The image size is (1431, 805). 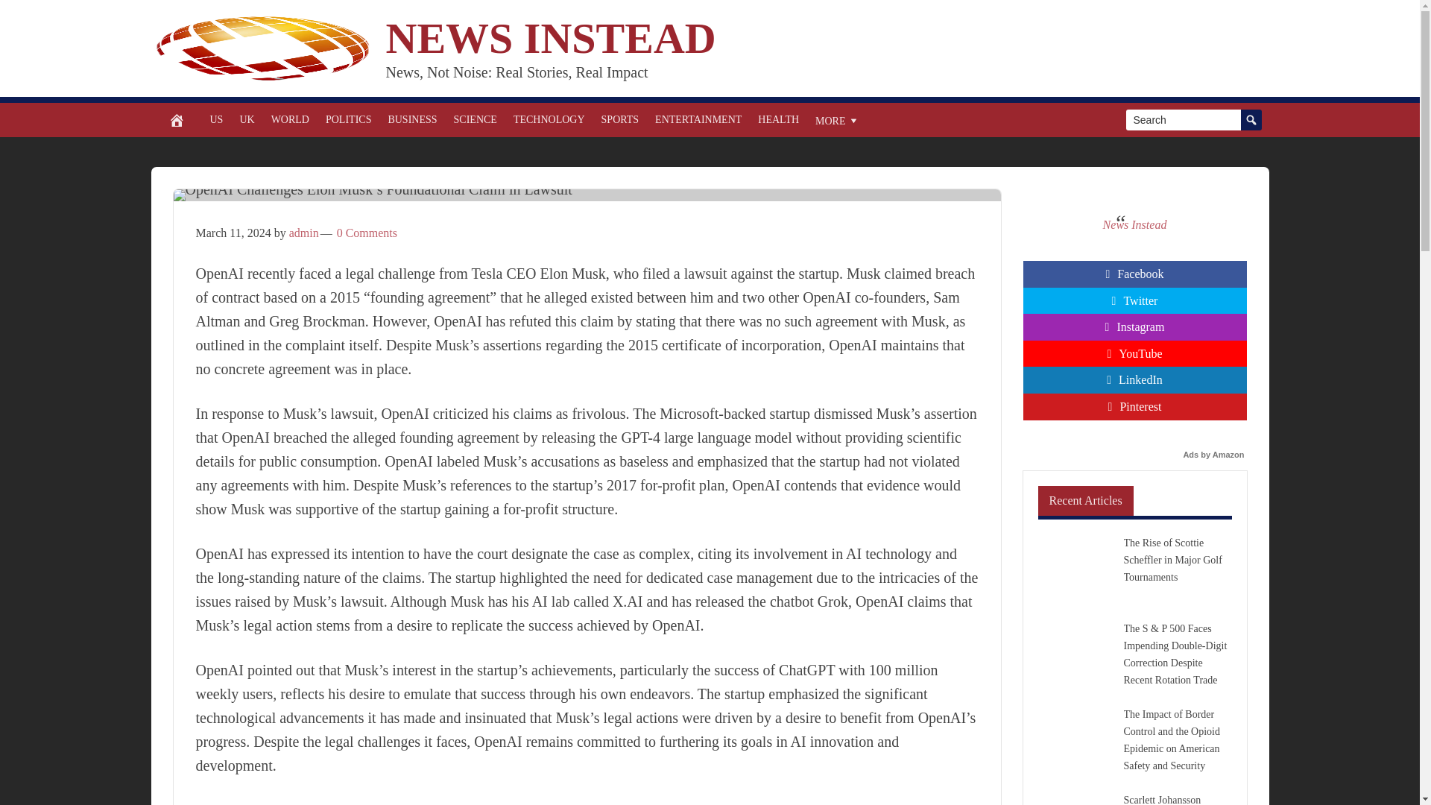 What do you see at coordinates (411, 119) in the screenshot?
I see `BUSINESS` at bounding box center [411, 119].